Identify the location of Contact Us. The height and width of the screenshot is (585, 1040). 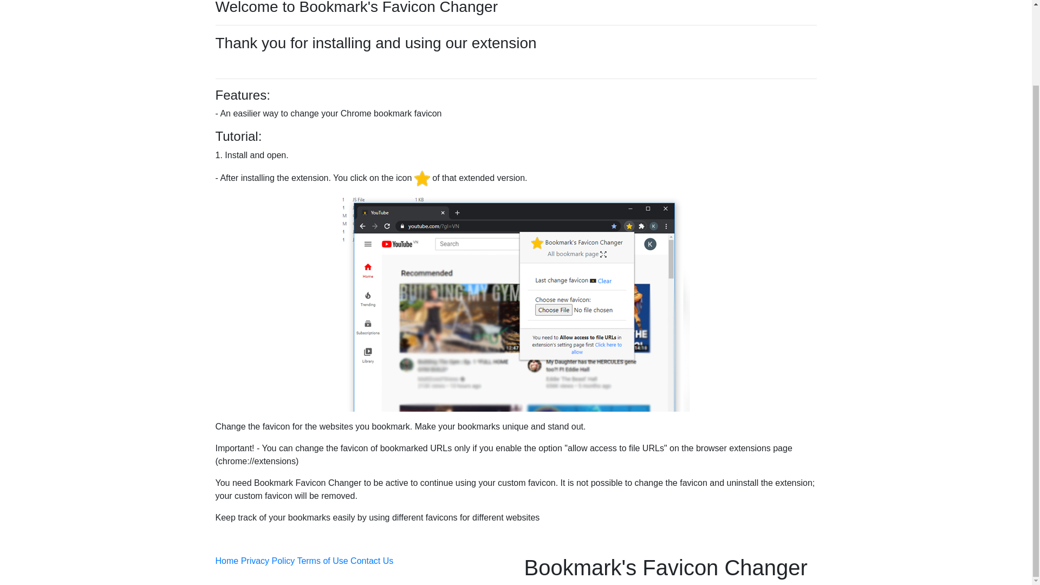
(372, 561).